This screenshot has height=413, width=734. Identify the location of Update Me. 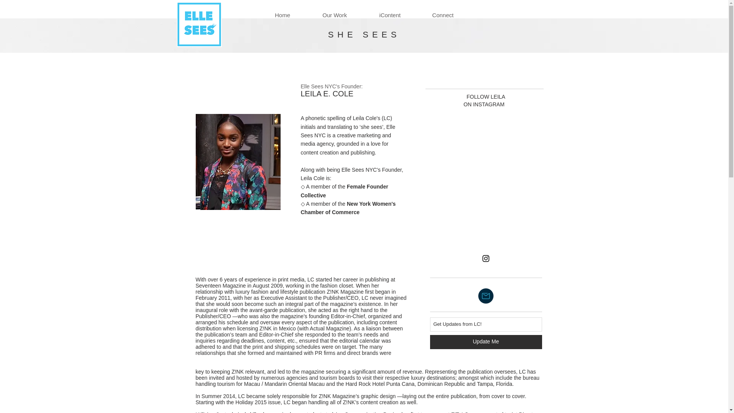
(486, 342).